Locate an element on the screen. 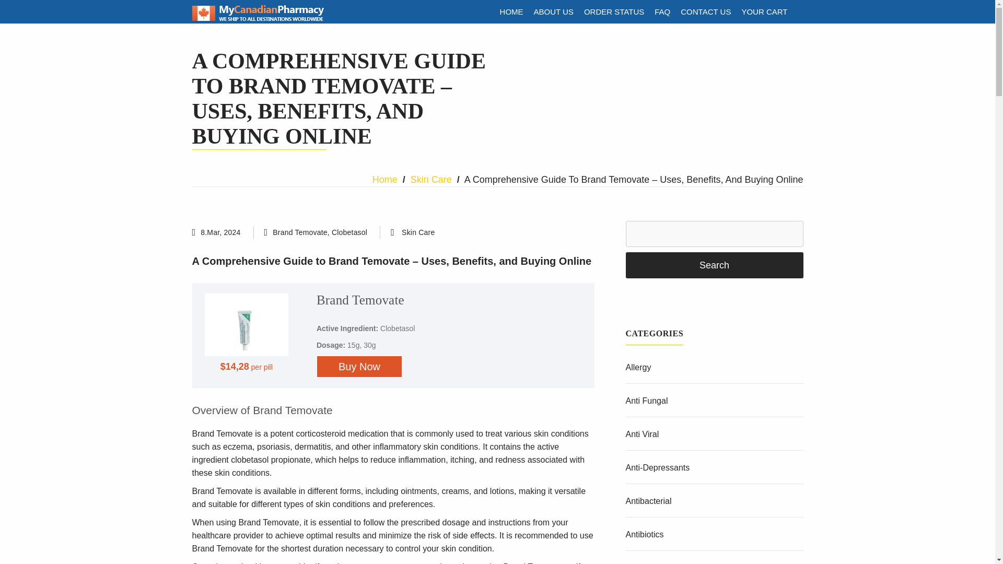 This screenshot has height=564, width=1003. Search is located at coordinates (715, 265).